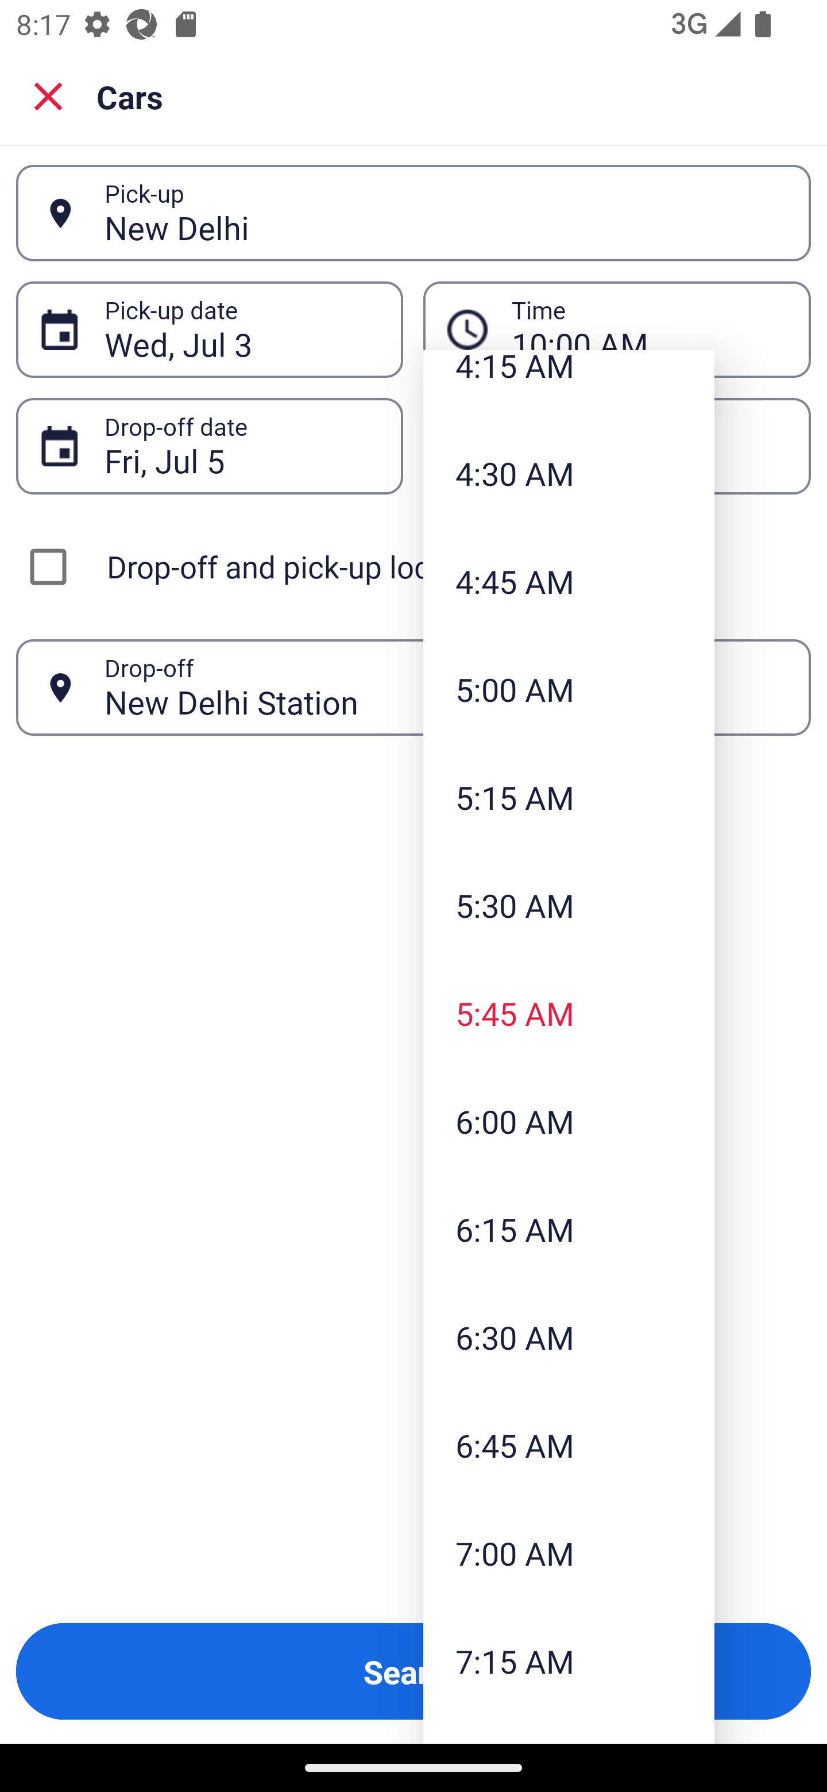 Image resolution: width=827 pixels, height=1792 pixels. Describe the element at coordinates (569, 384) in the screenshot. I see `4:15 AM` at that location.